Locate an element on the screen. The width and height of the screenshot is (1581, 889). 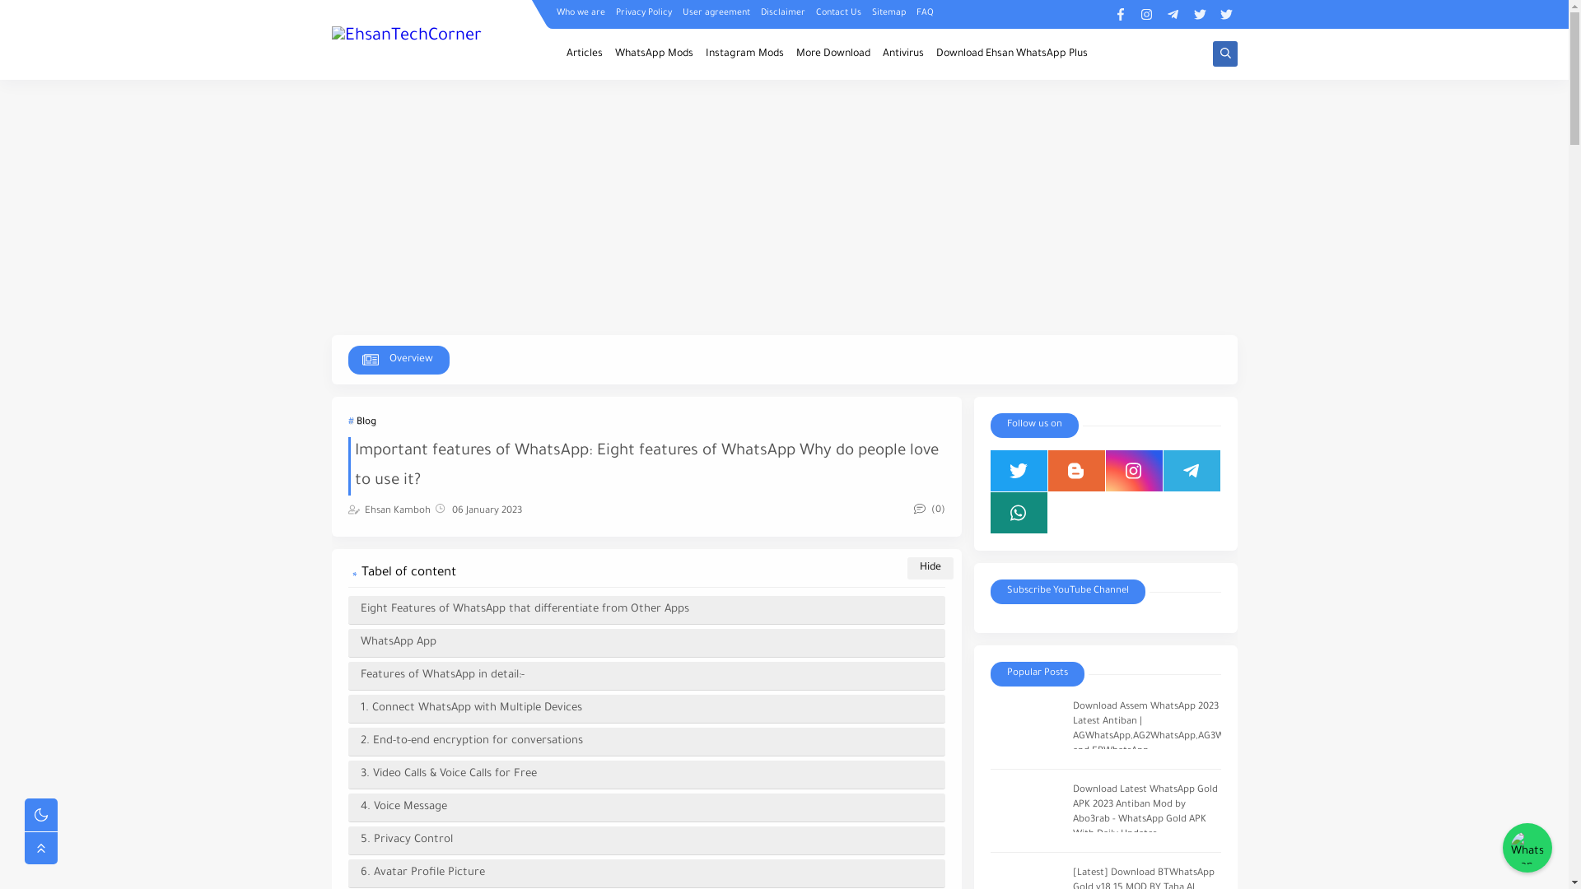
blogger is located at coordinates (1075, 471).